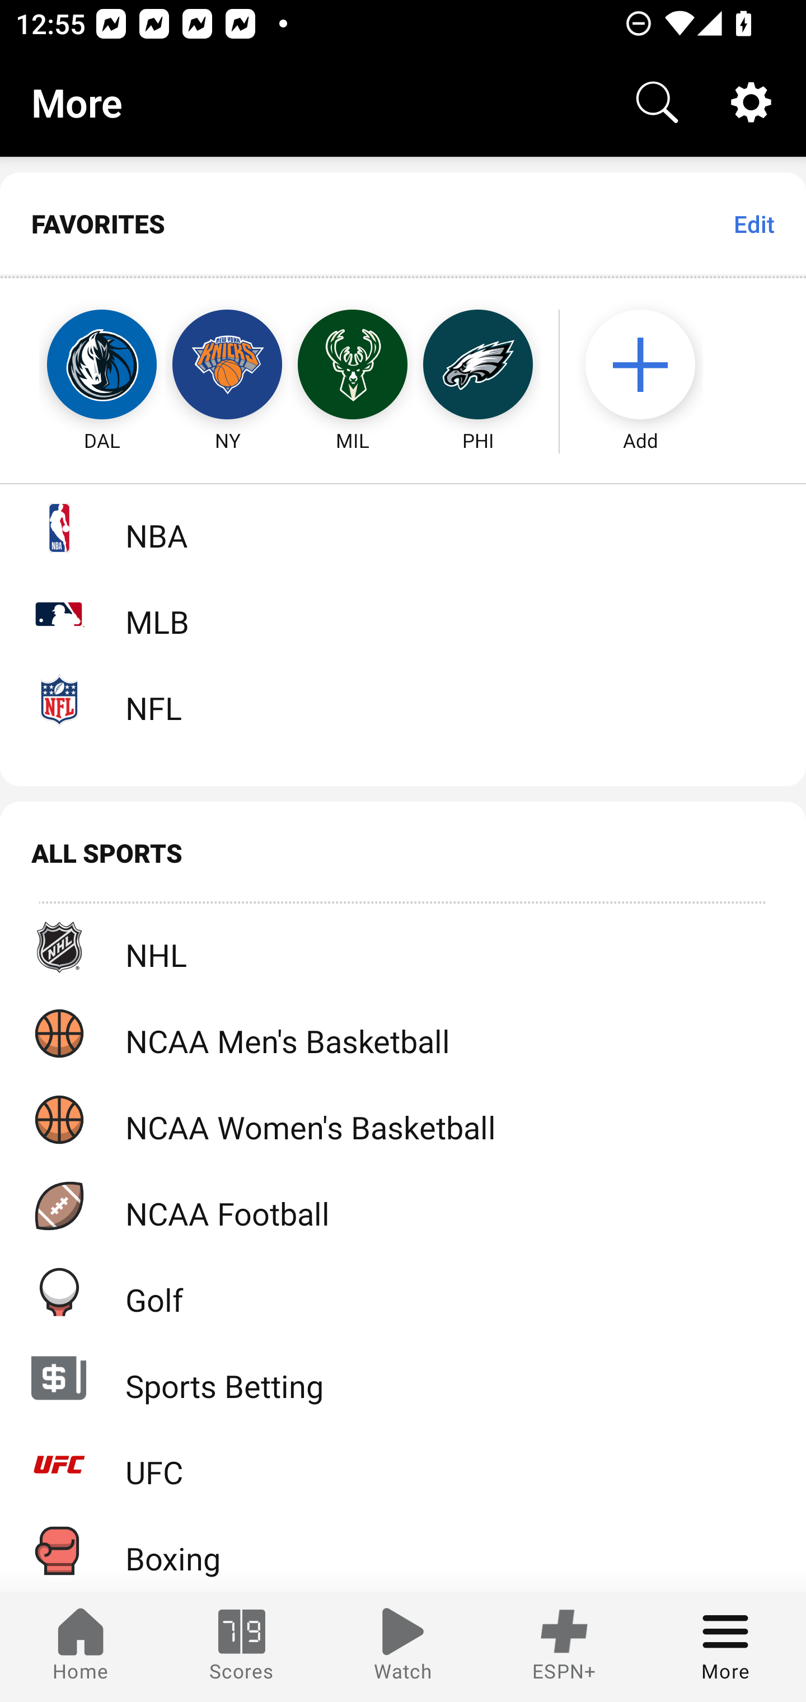 The image size is (806, 1702). What do you see at coordinates (81, 1647) in the screenshot?
I see `Home` at bounding box center [81, 1647].